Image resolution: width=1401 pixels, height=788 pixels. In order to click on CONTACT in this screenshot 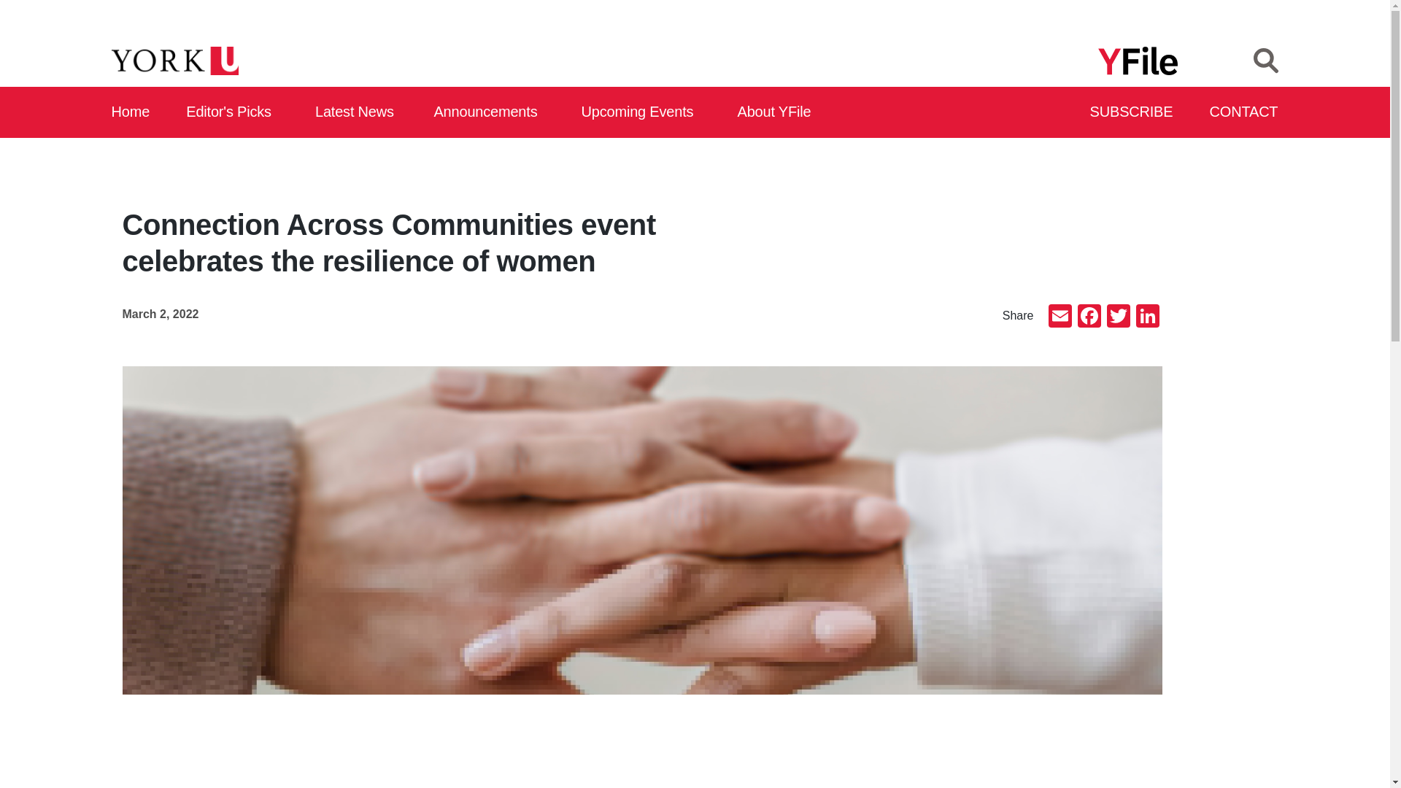, I will do `click(1244, 112)`.